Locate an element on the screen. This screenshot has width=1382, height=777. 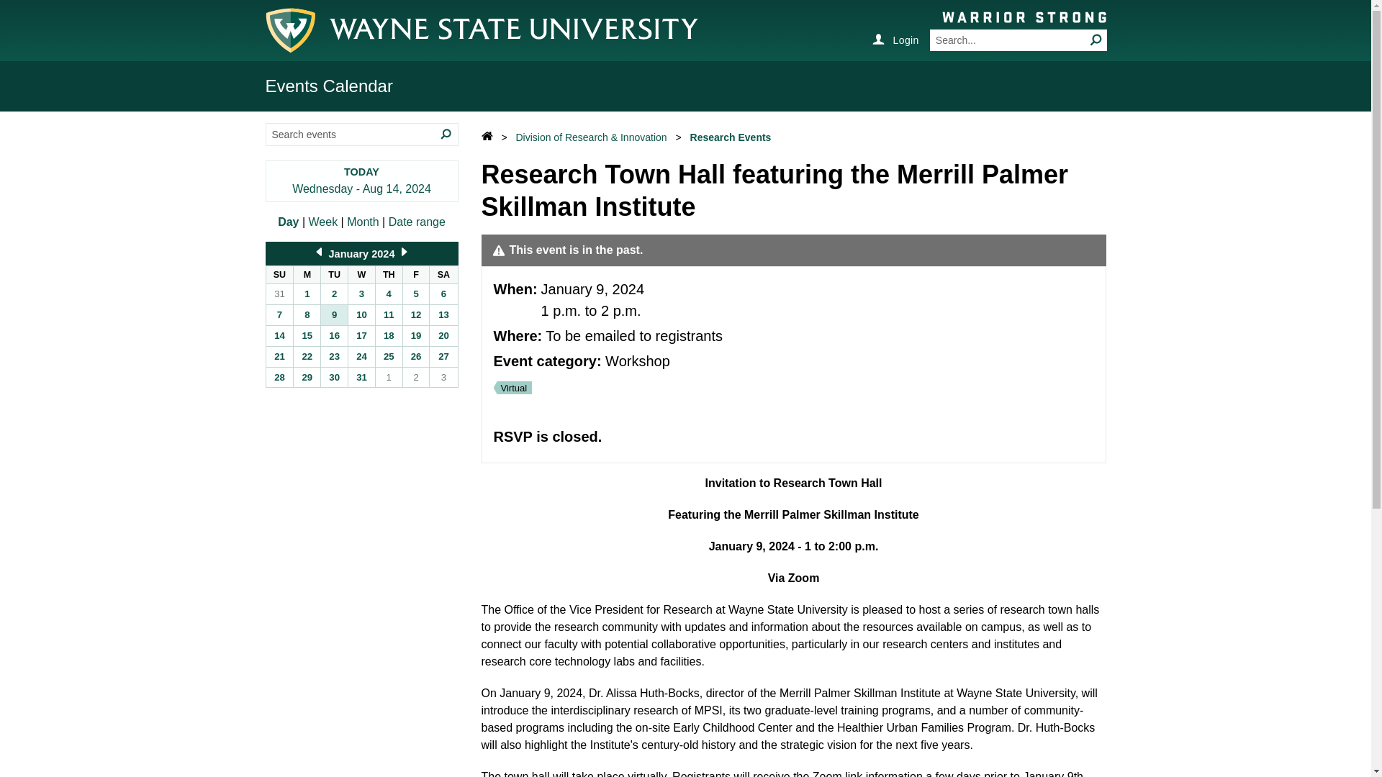
2 is located at coordinates (334, 294).